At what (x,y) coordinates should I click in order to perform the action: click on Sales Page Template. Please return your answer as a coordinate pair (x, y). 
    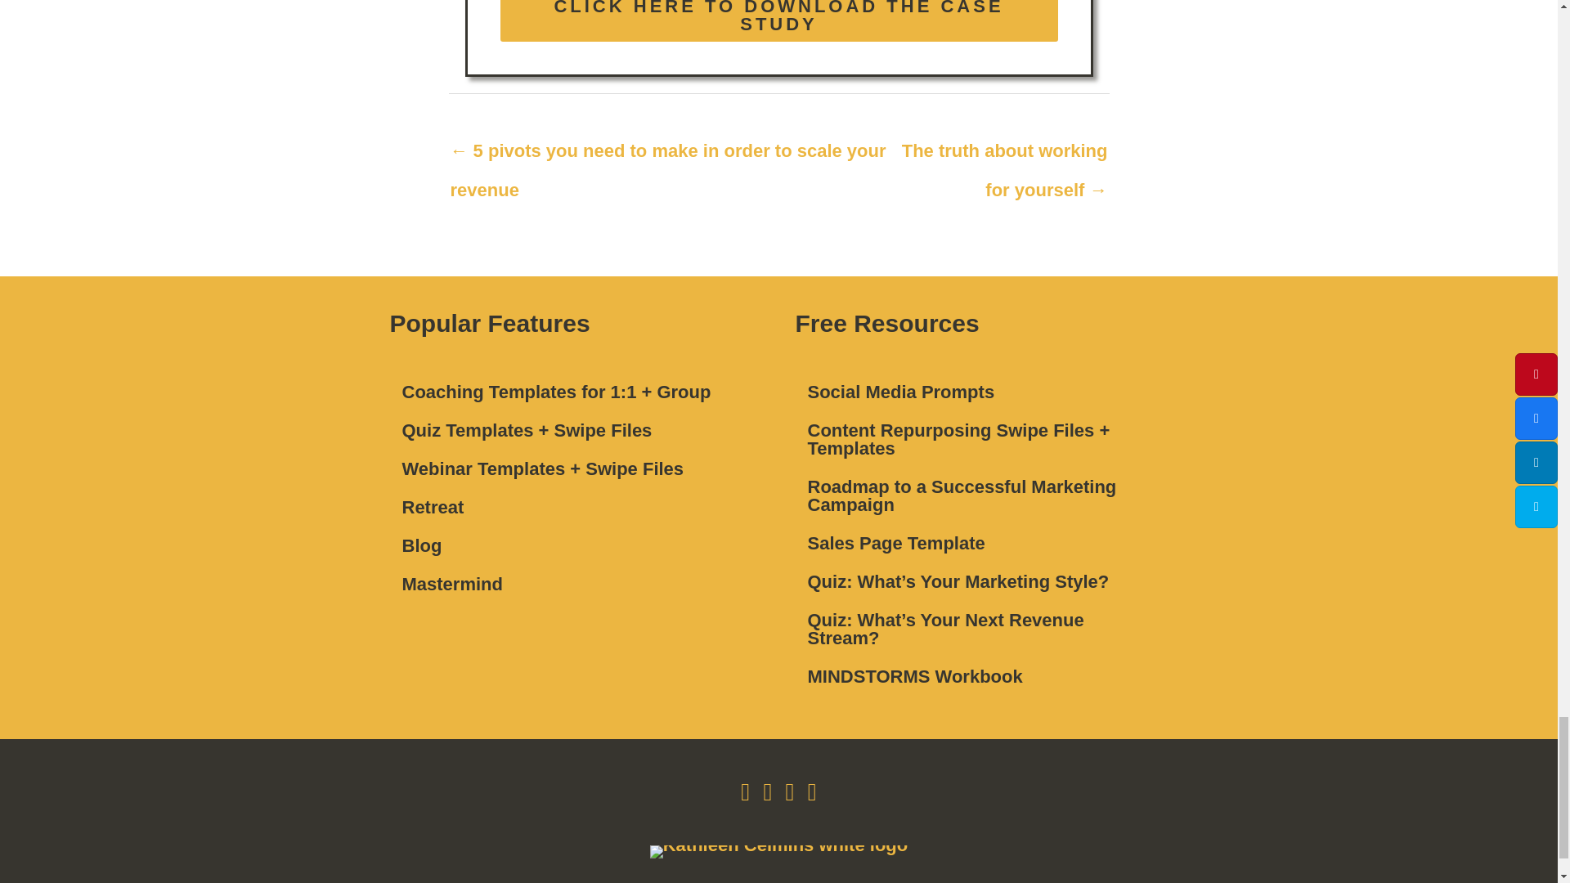
    Looking at the image, I should click on (981, 543).